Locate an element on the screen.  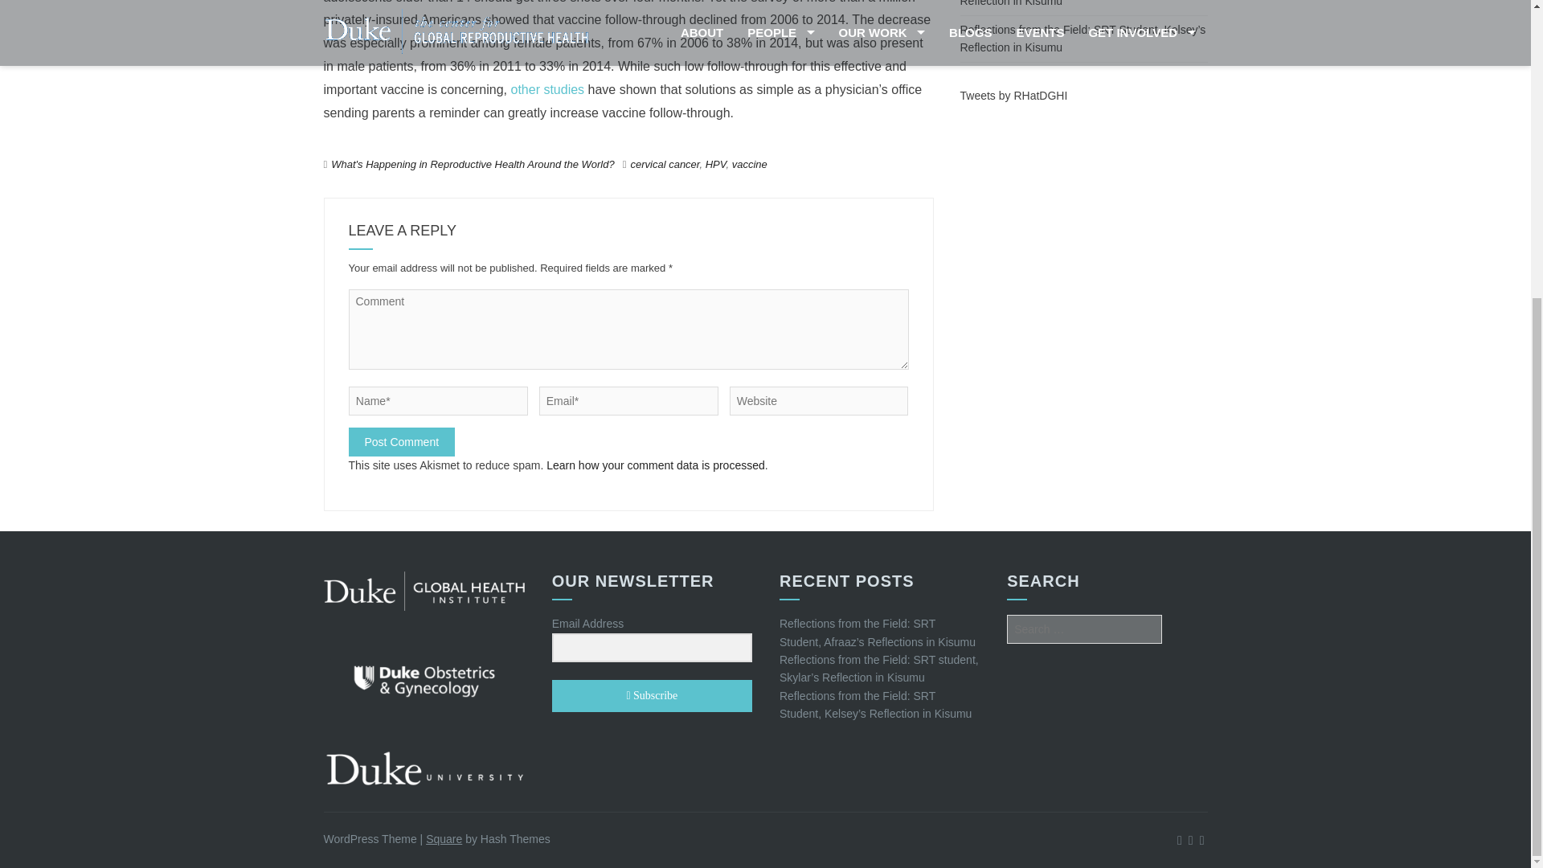
What's Happening in Reproductive Health Around the World? is located at coordinates (473, 164).